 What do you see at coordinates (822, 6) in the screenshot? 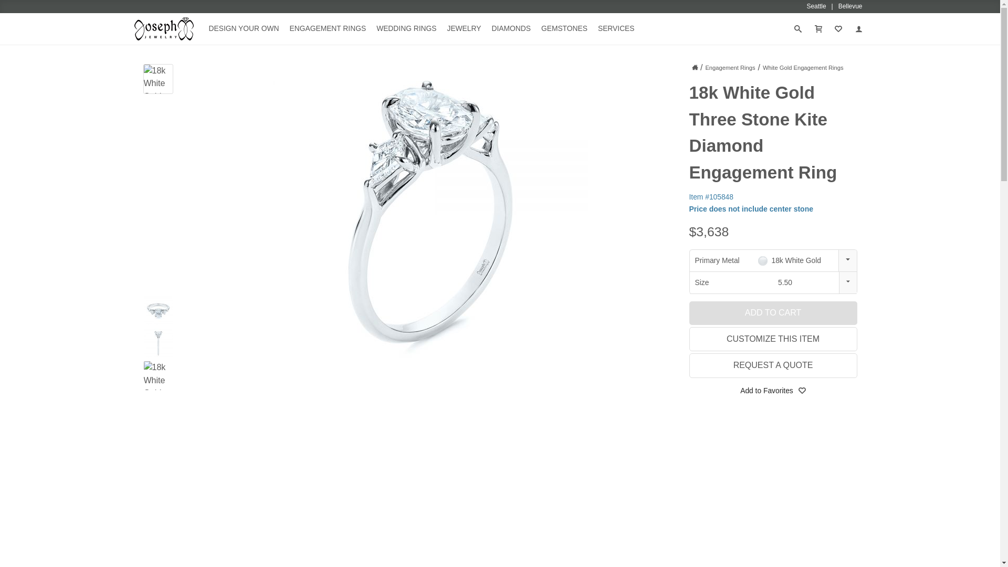
I see `Seattle` at bounding box center [822, 6].